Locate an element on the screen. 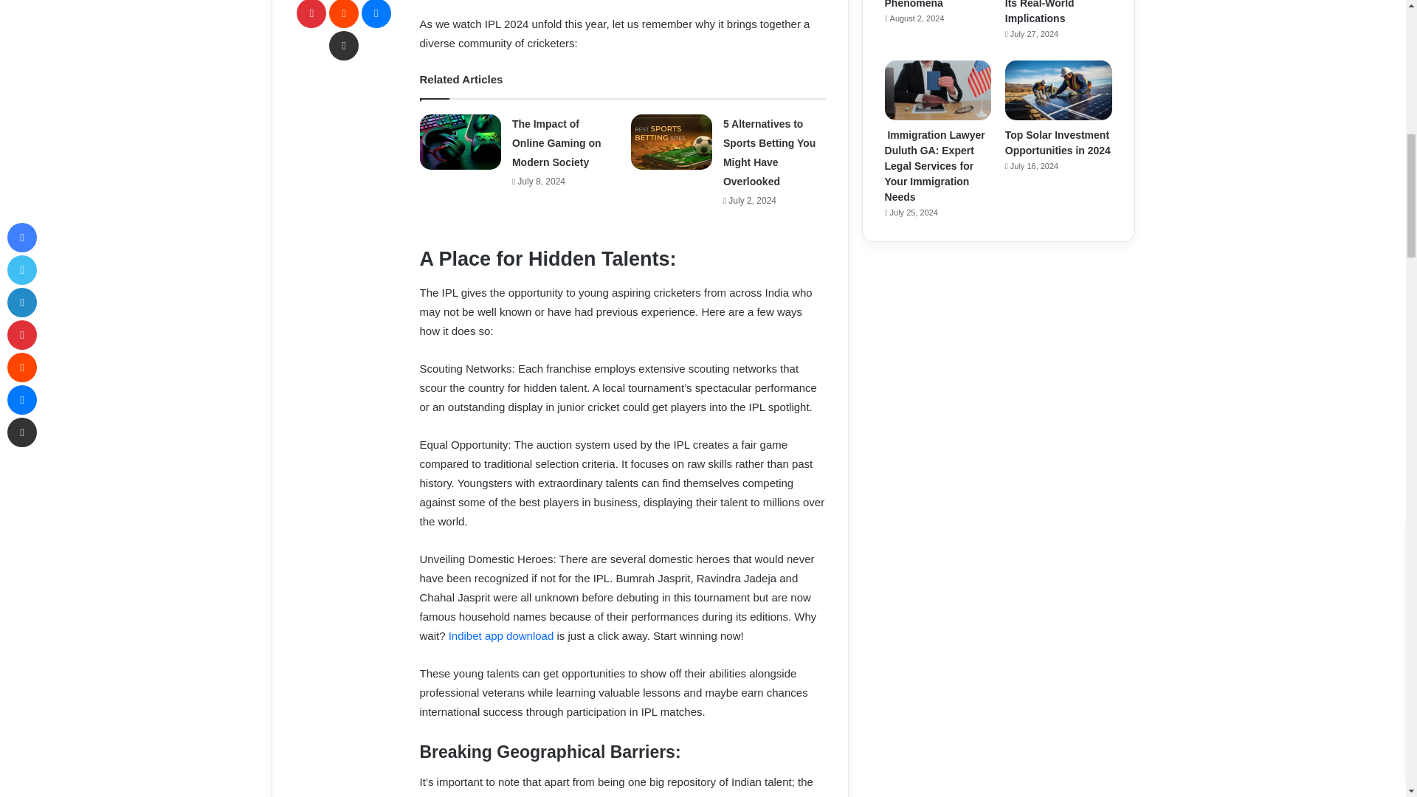 The height and width of the screenshot is (797, 1417). Share via Email is located at coordinates (343, 46).